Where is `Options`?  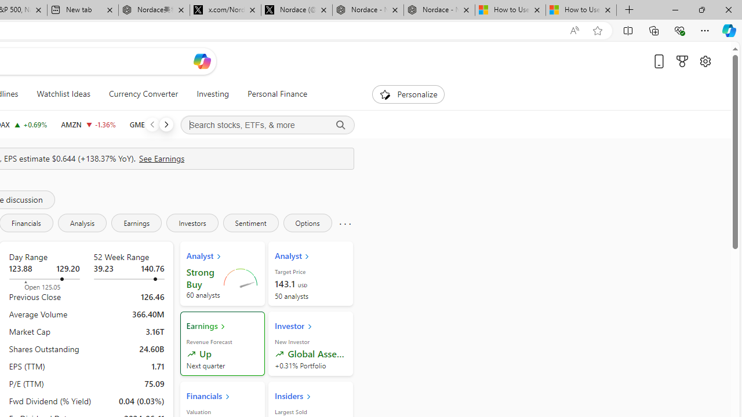
Options is located at coordinates (307, 222).